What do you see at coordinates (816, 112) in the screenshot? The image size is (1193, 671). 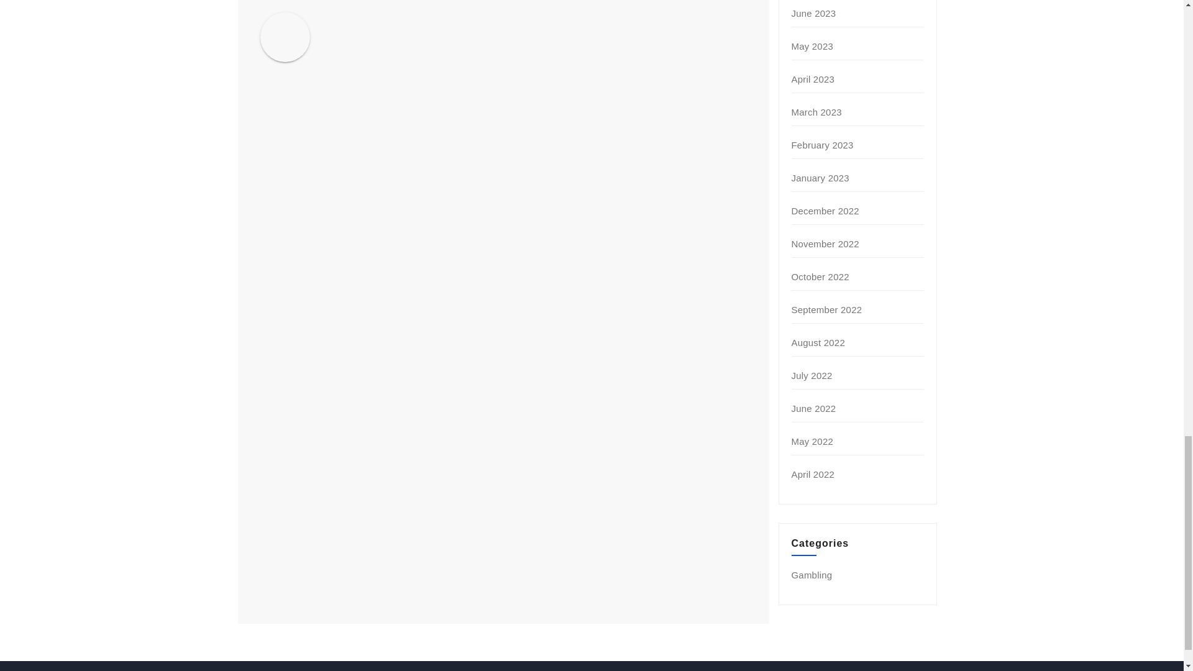 I see `March 2023` at bounding box center [816, 112].